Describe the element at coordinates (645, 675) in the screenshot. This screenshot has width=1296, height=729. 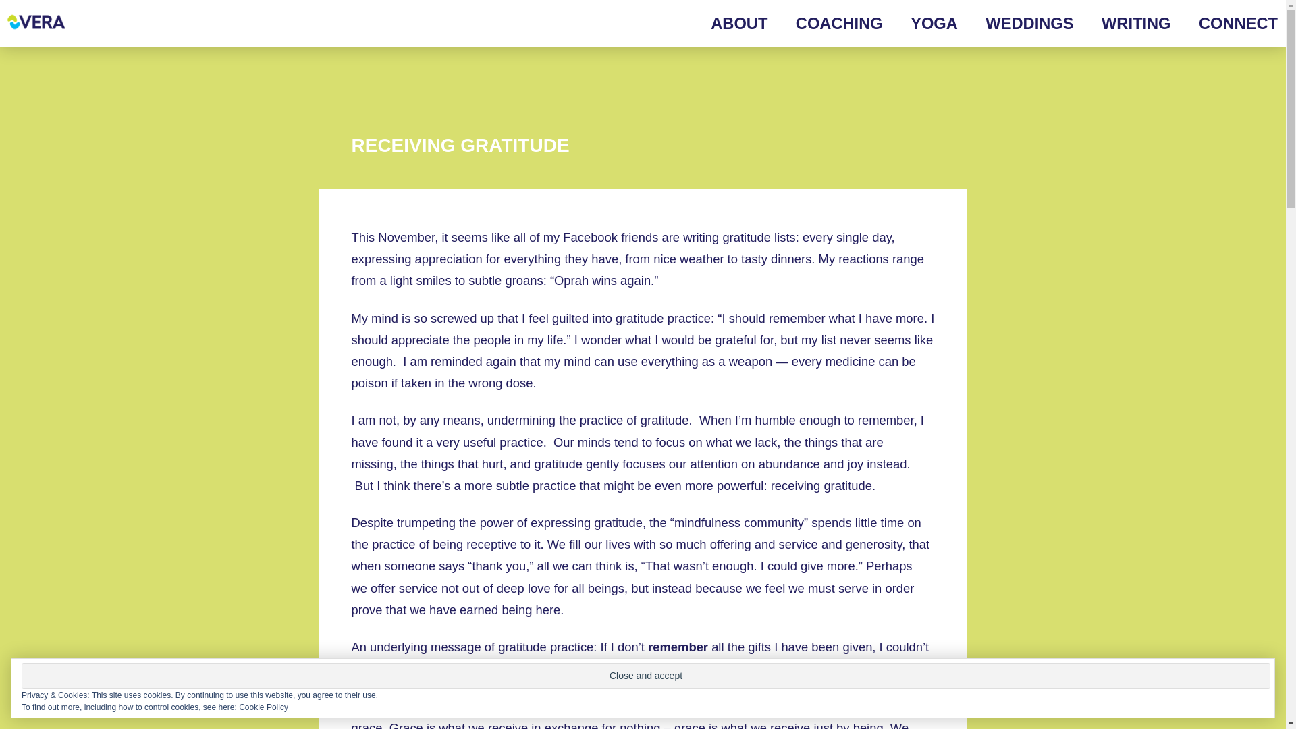
I see `Close and accept` at that location.